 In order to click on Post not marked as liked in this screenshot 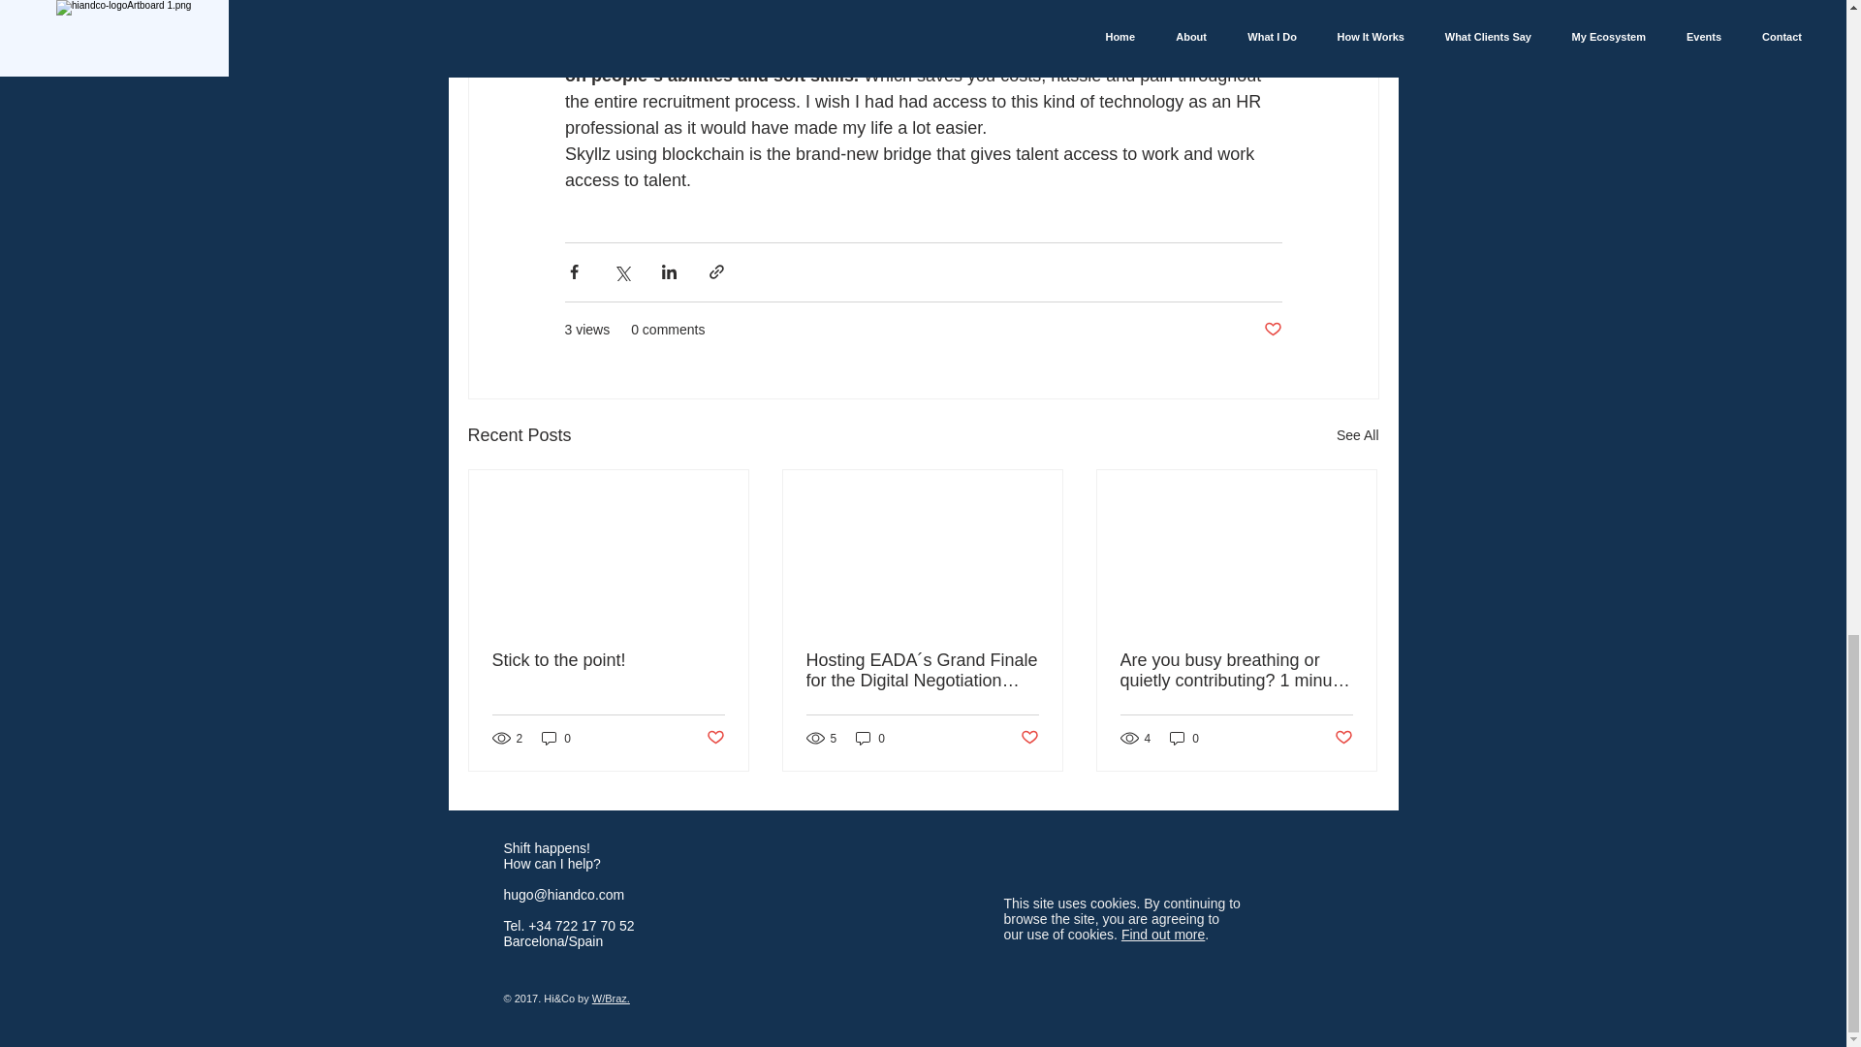, I will do `click(1343, 738)`.